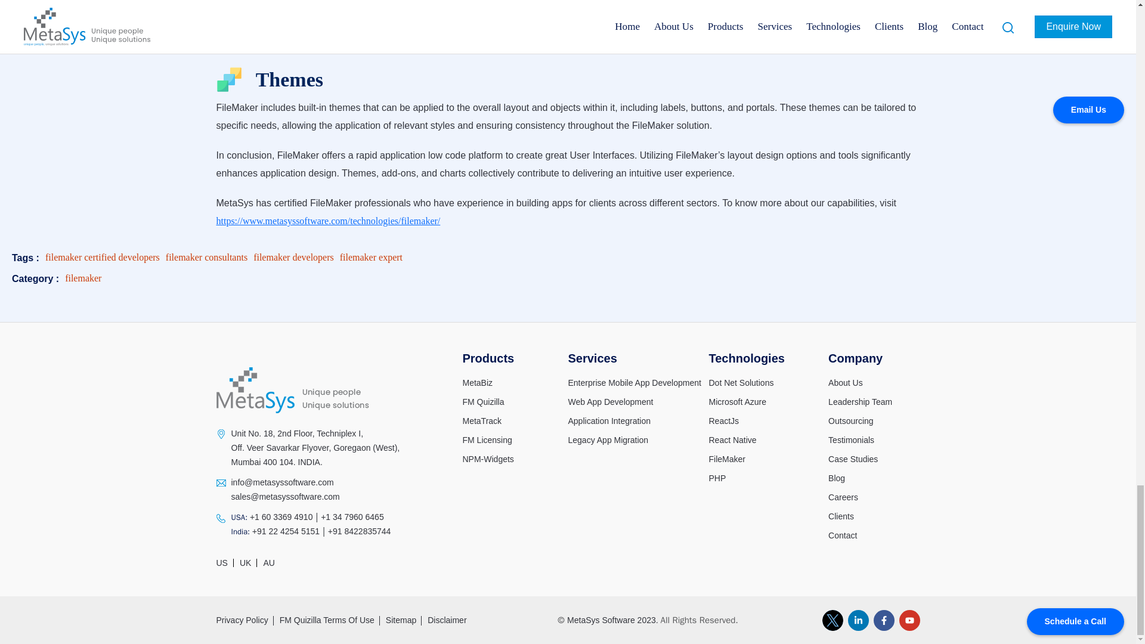 This screenshot has height=644, width=1145. What do you see at coordinates (285, 497) in the screenshot?
I see `Mail us` at bounding box center [285, 497].